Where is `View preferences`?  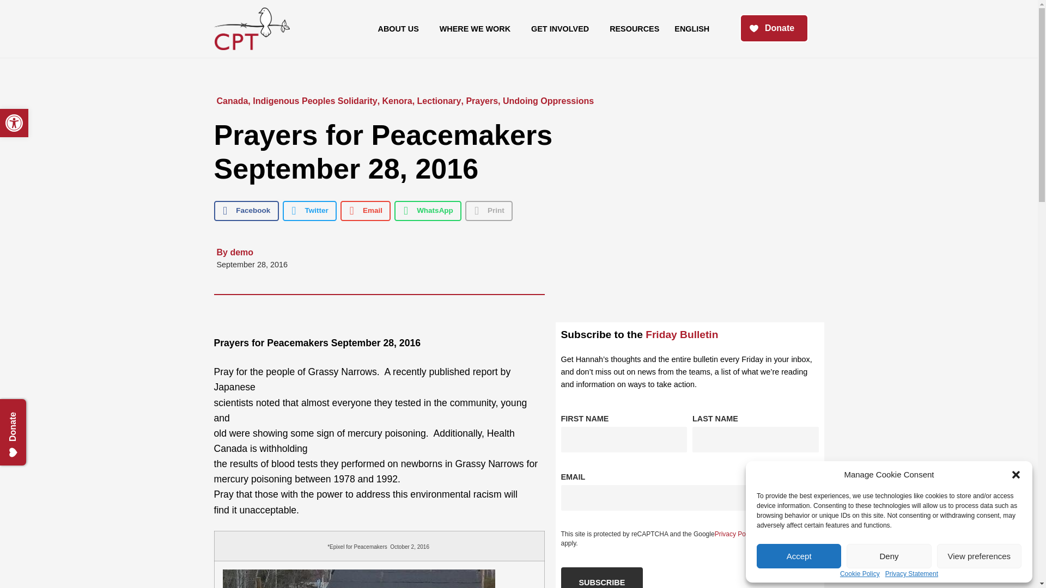
View preferences is located at coordinates (980, 556).